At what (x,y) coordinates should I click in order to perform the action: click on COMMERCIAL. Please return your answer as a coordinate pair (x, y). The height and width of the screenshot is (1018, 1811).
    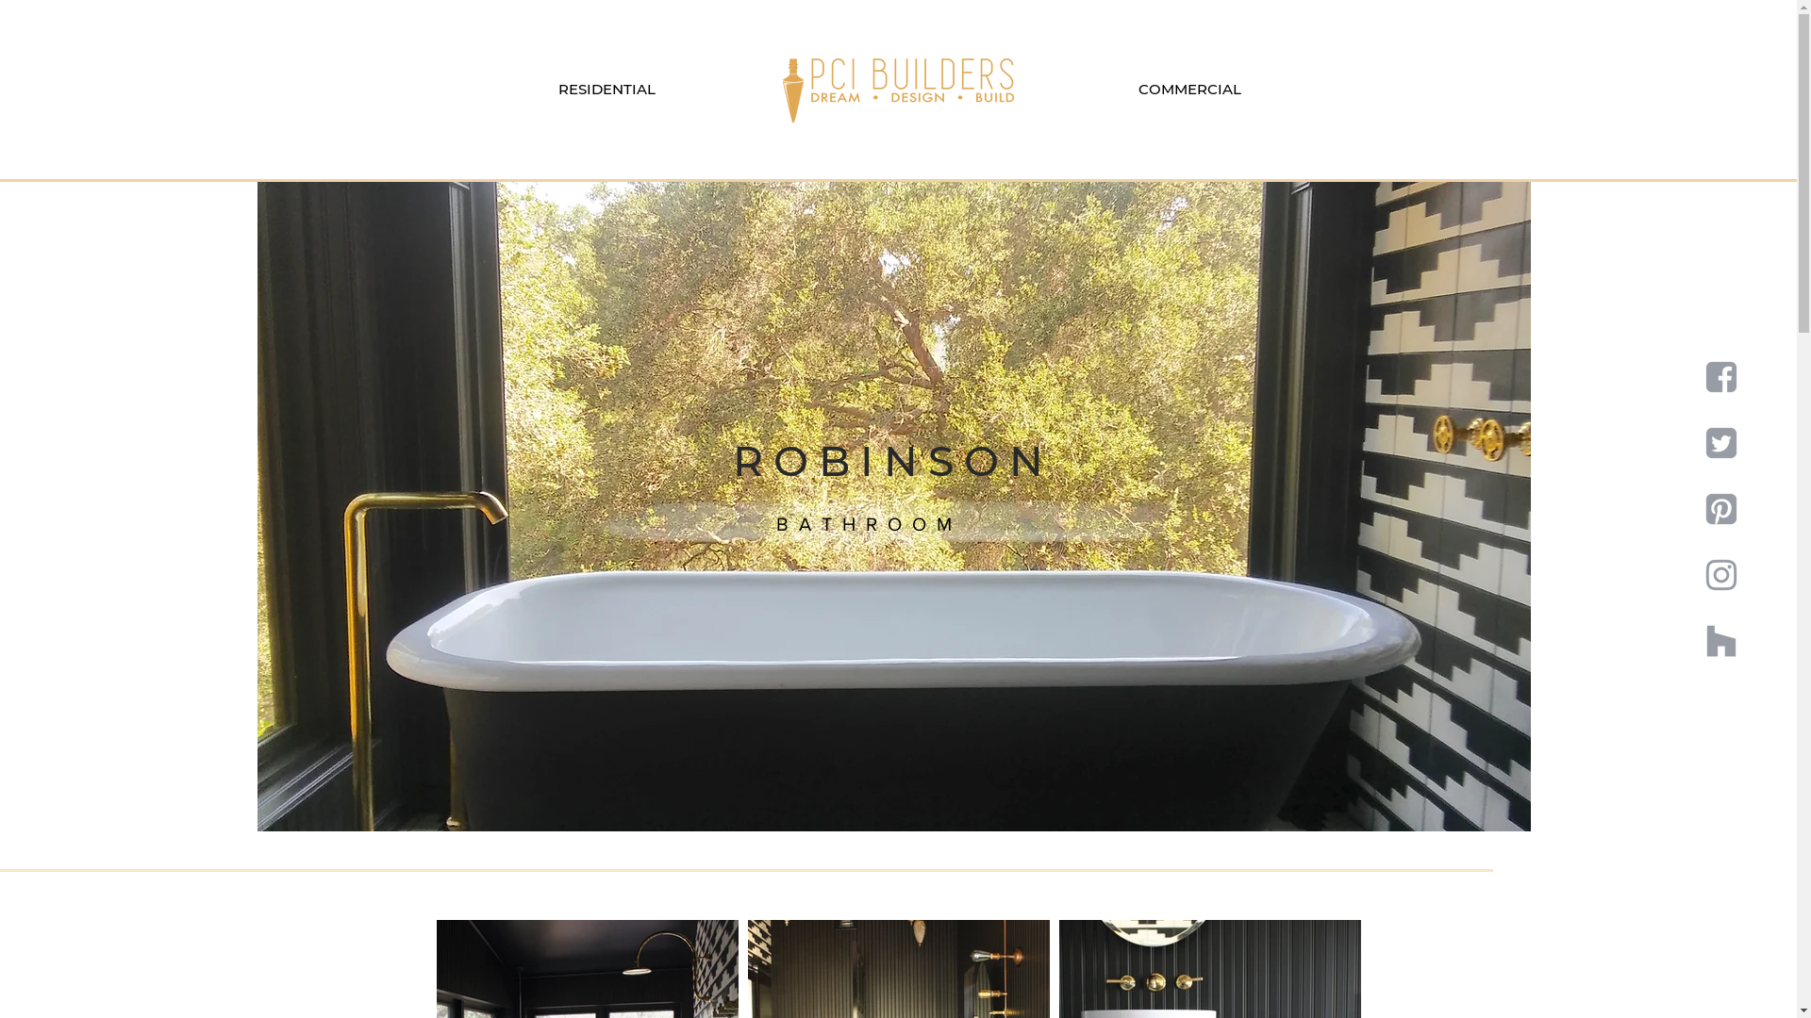
    Looking at the image, I should click on (1189, 90).